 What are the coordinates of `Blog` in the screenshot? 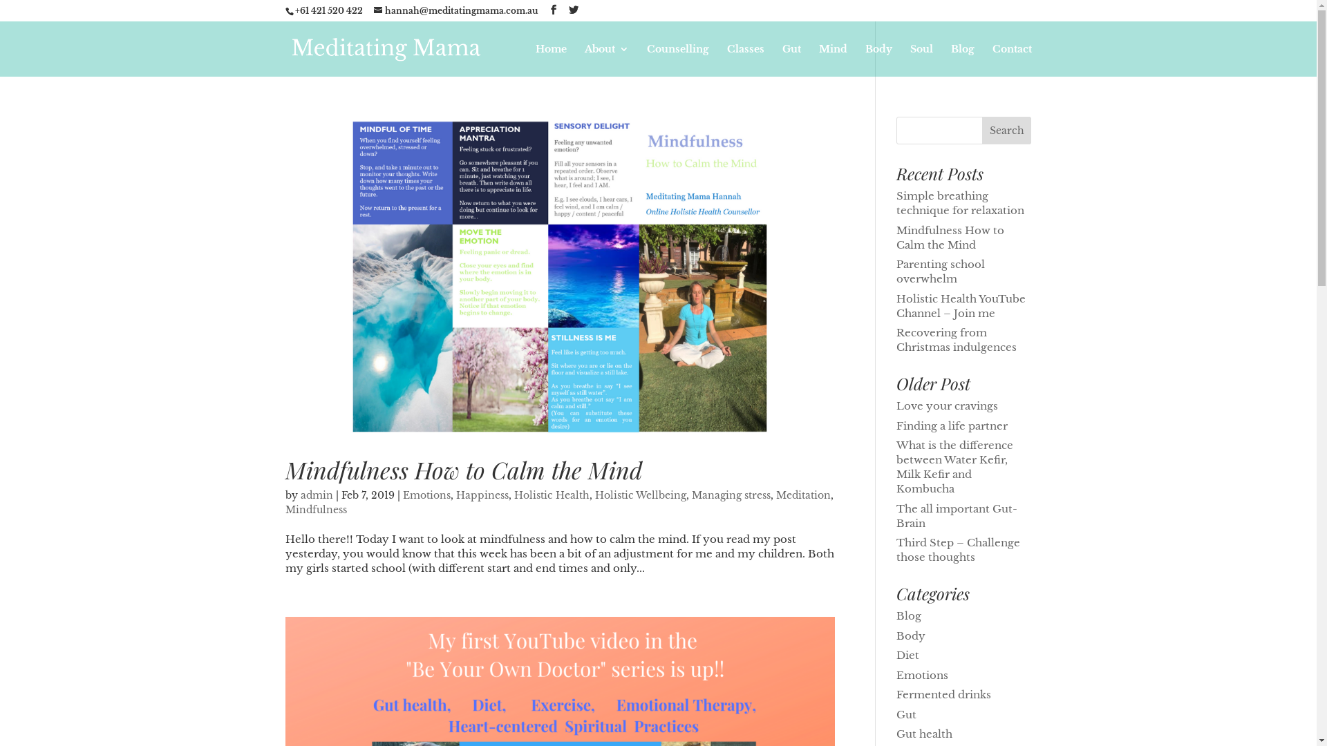 It's located at (909, 616).